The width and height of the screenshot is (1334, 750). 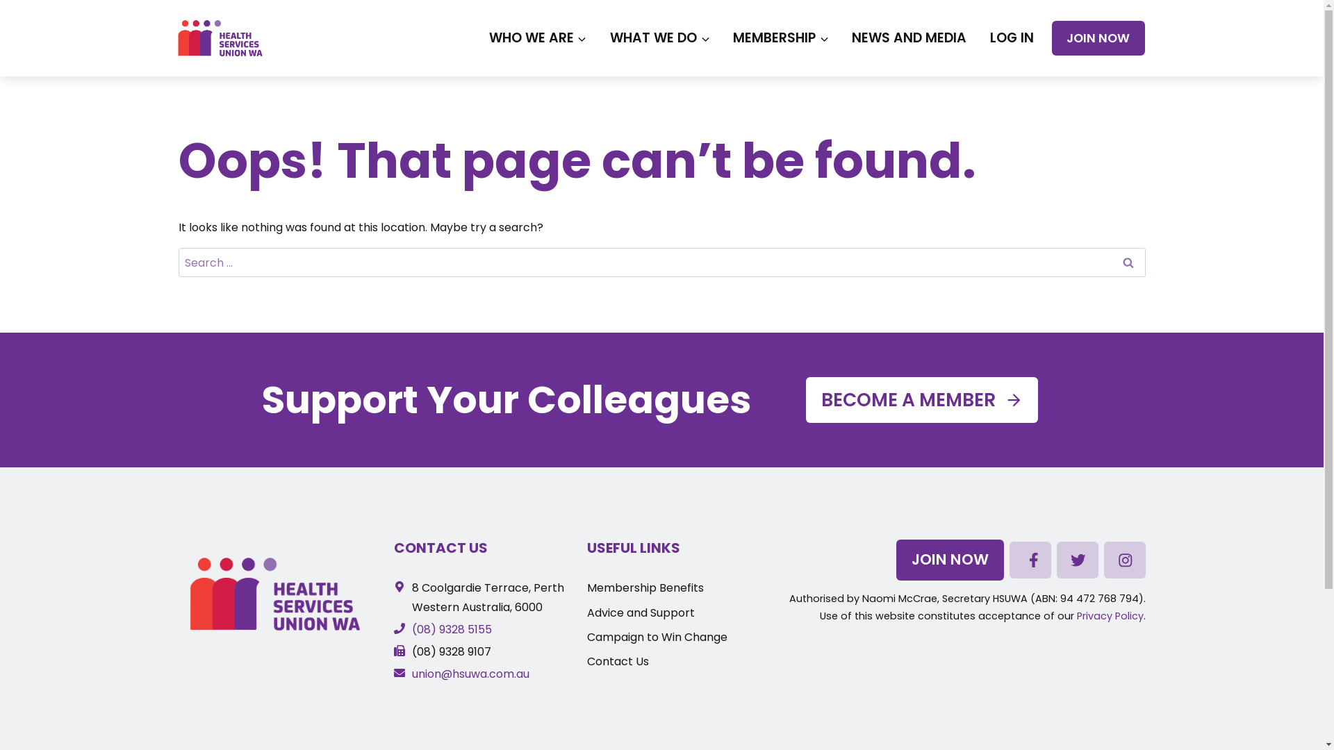 What do you see at coordinates (645, 587) in the screenshot?
I see `Membership Benefits` at bounding box center [645, 587].